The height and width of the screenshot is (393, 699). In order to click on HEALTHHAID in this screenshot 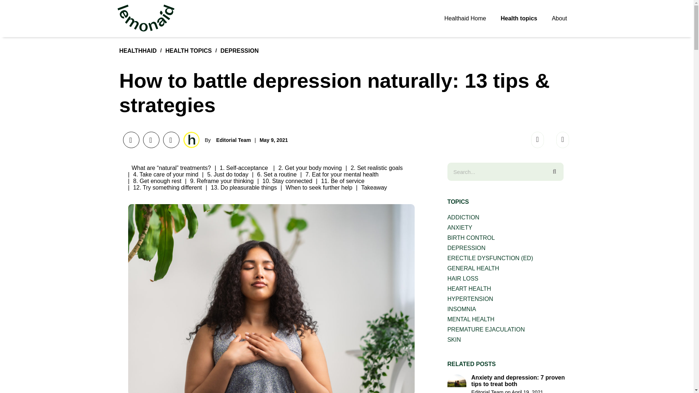, I will do `click(138, 50)`.